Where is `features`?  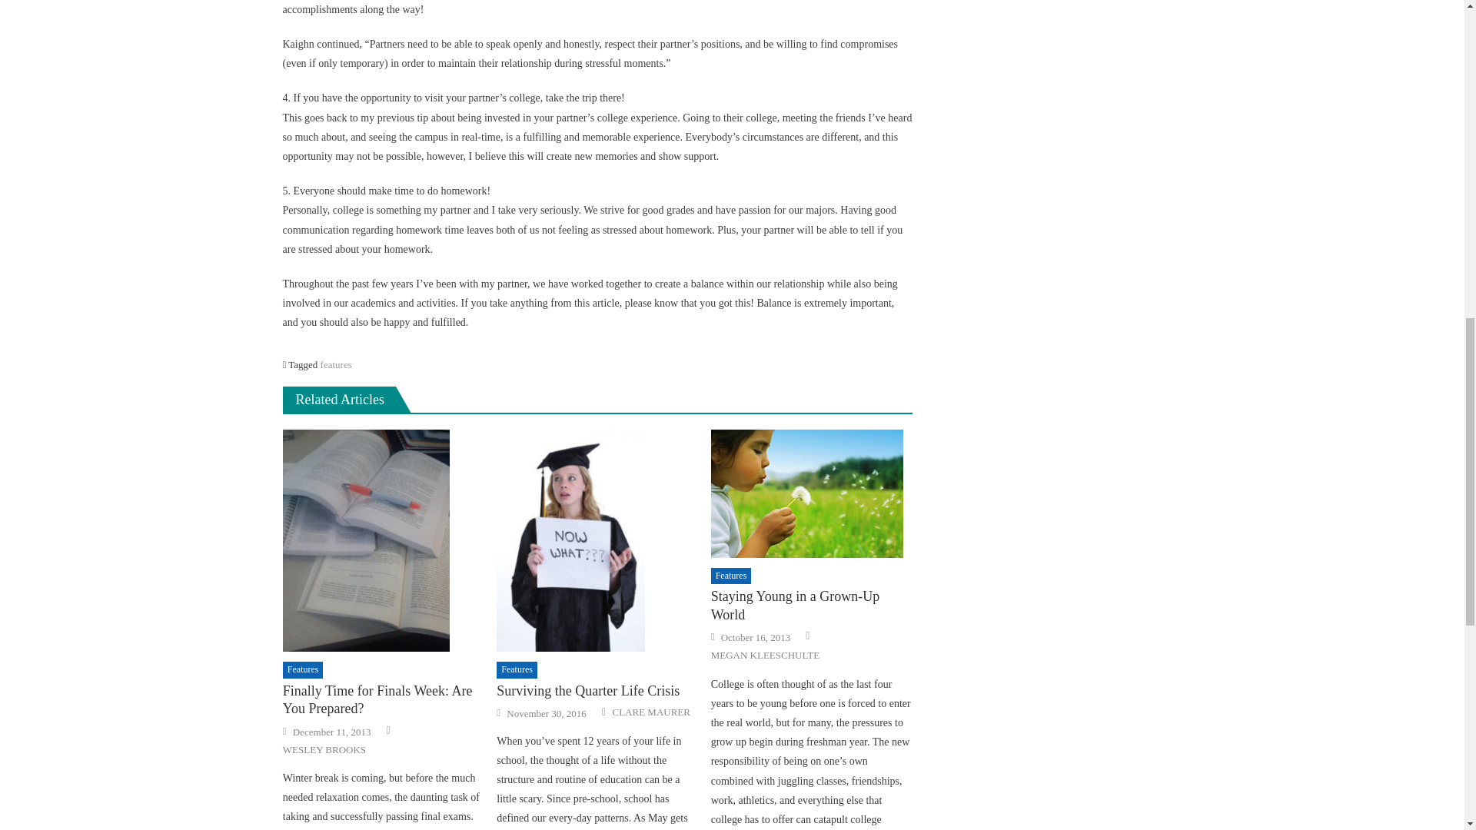 features is located at coordinates (336, 364).